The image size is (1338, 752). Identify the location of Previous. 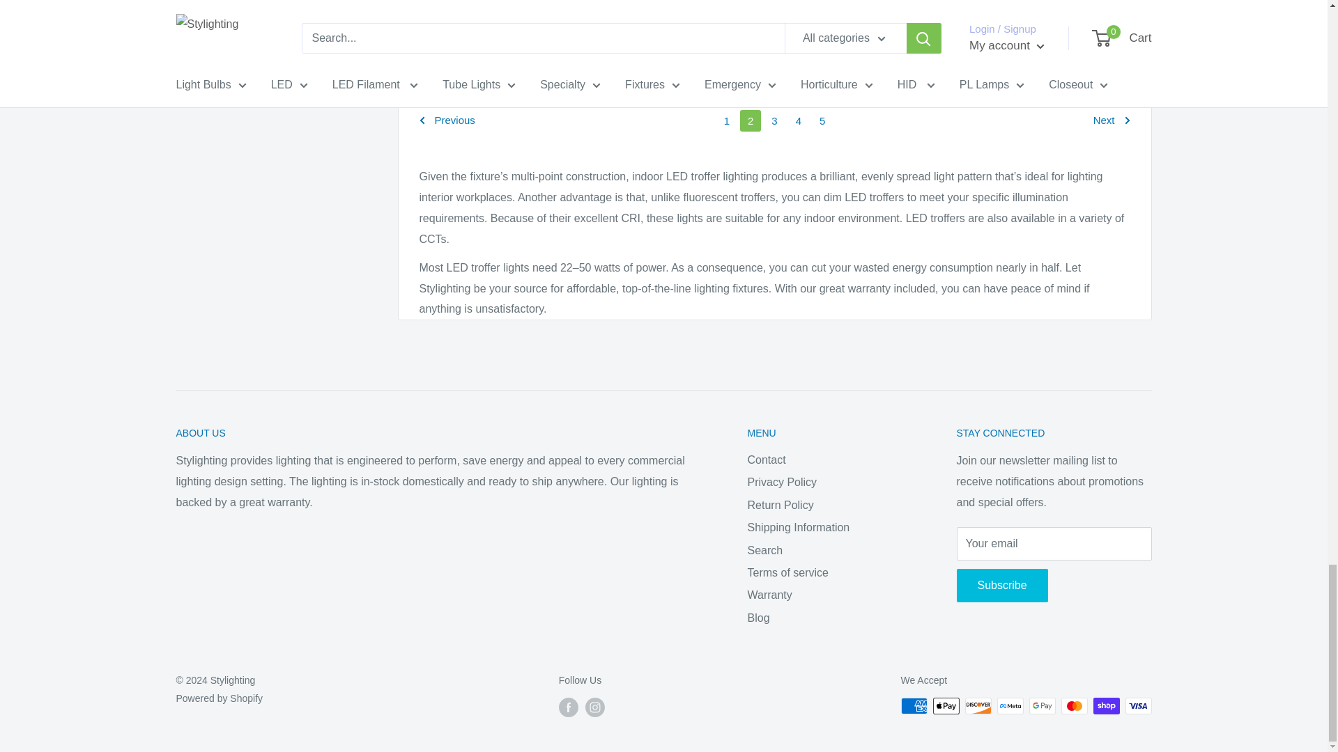
(447, 120).